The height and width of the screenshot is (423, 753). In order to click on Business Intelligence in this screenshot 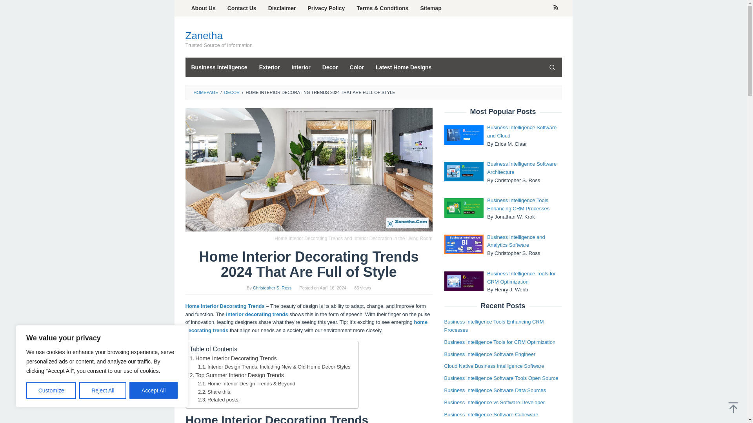, I will do `click(219, 67)`.